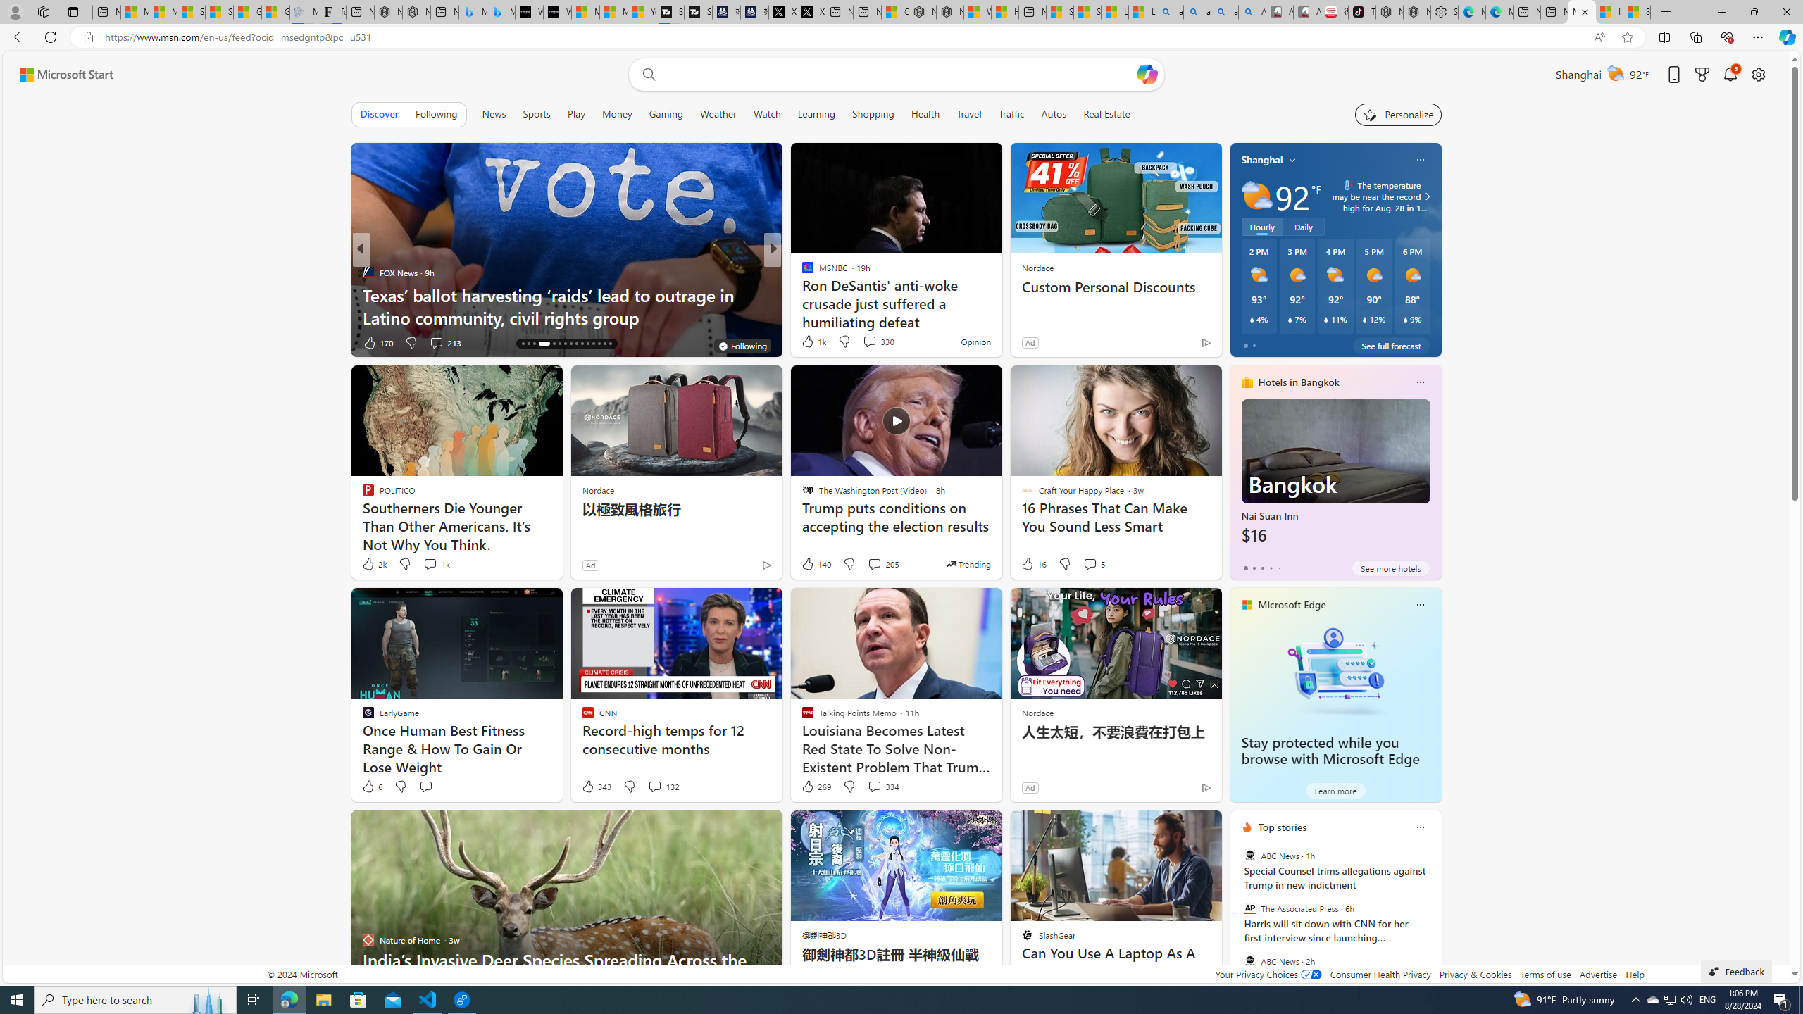 This screenshot has width=1803, height=1014. I want to click on 269 Like, so click(816, 786).